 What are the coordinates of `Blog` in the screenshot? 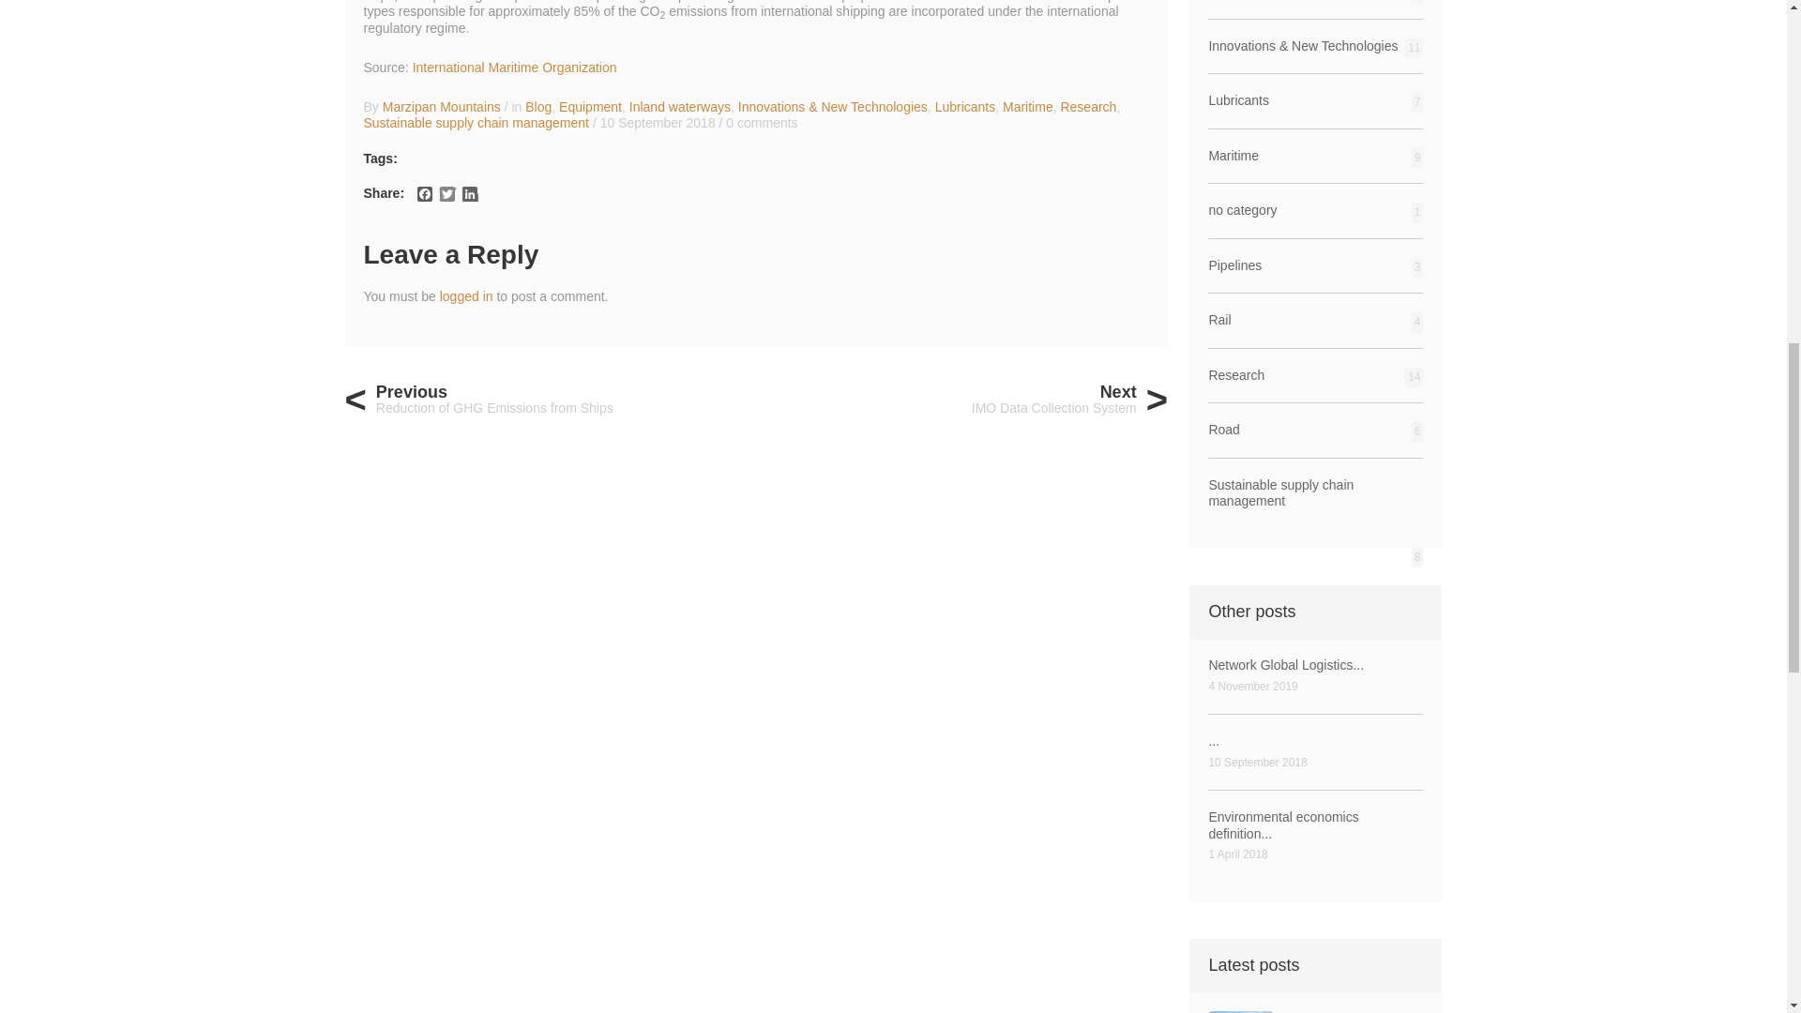 It's located at (538, 107).